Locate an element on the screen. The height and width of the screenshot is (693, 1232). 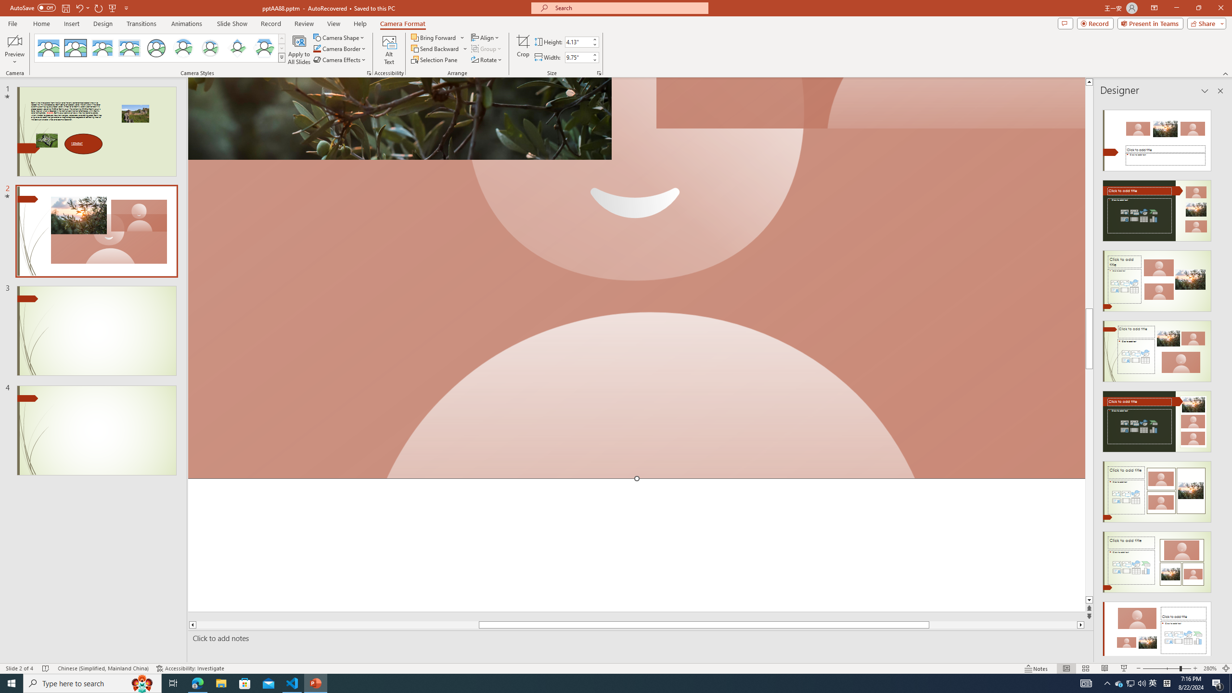
Crop is located at coordinates (523, 50).